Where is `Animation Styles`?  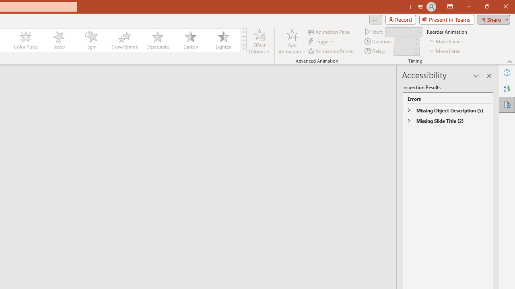
Animation Styles is located at coordinates (243, 48).